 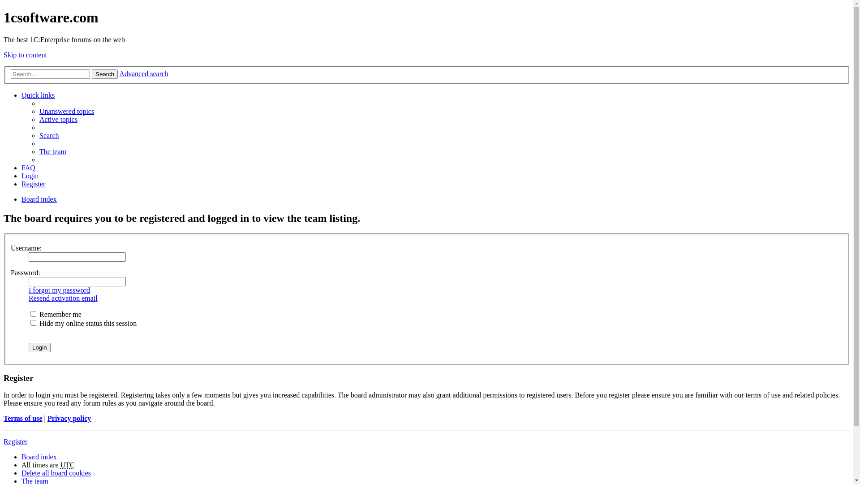 What do you see at coordinates (39, 199) in the screenshot?
I see `Board index` at bounding box center [39, 199].